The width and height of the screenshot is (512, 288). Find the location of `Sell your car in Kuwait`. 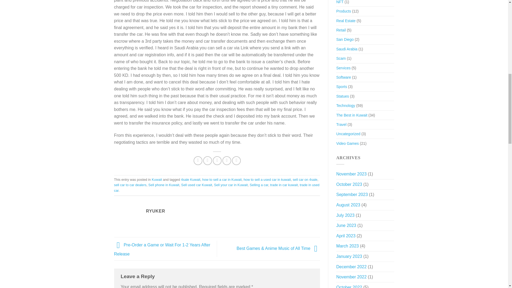

Sell your car in Kuwait is located at coordinates (231, 185).